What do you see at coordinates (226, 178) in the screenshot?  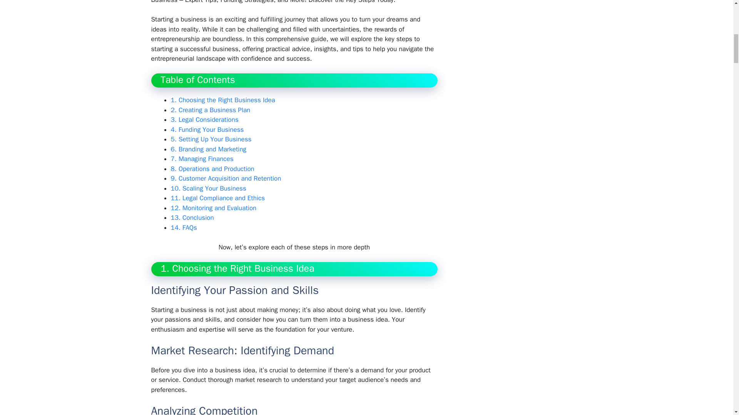 I see `9. Customer Acquisition and Retention` at bounding box center [226, 178].